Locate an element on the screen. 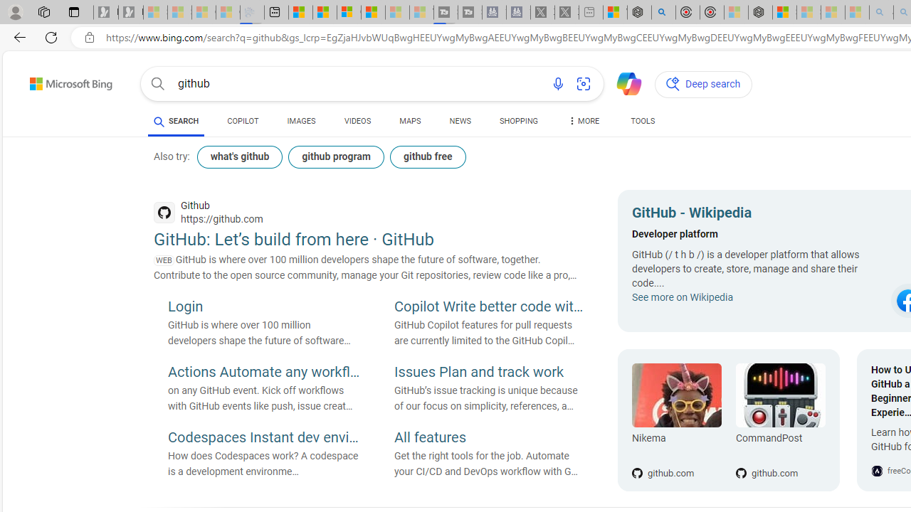  Personal Profile is located at coordinates (15, 11).